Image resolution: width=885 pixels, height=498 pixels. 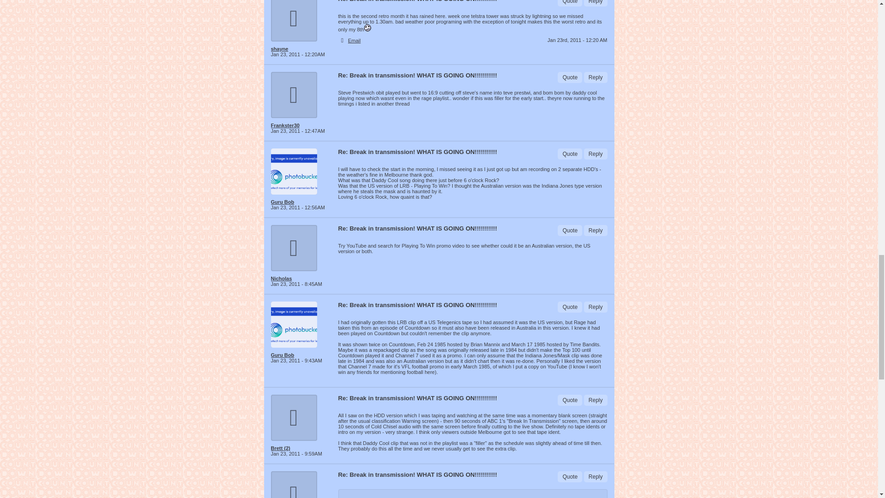 I want to click on Messages from this User, so click(x=283, y=202).